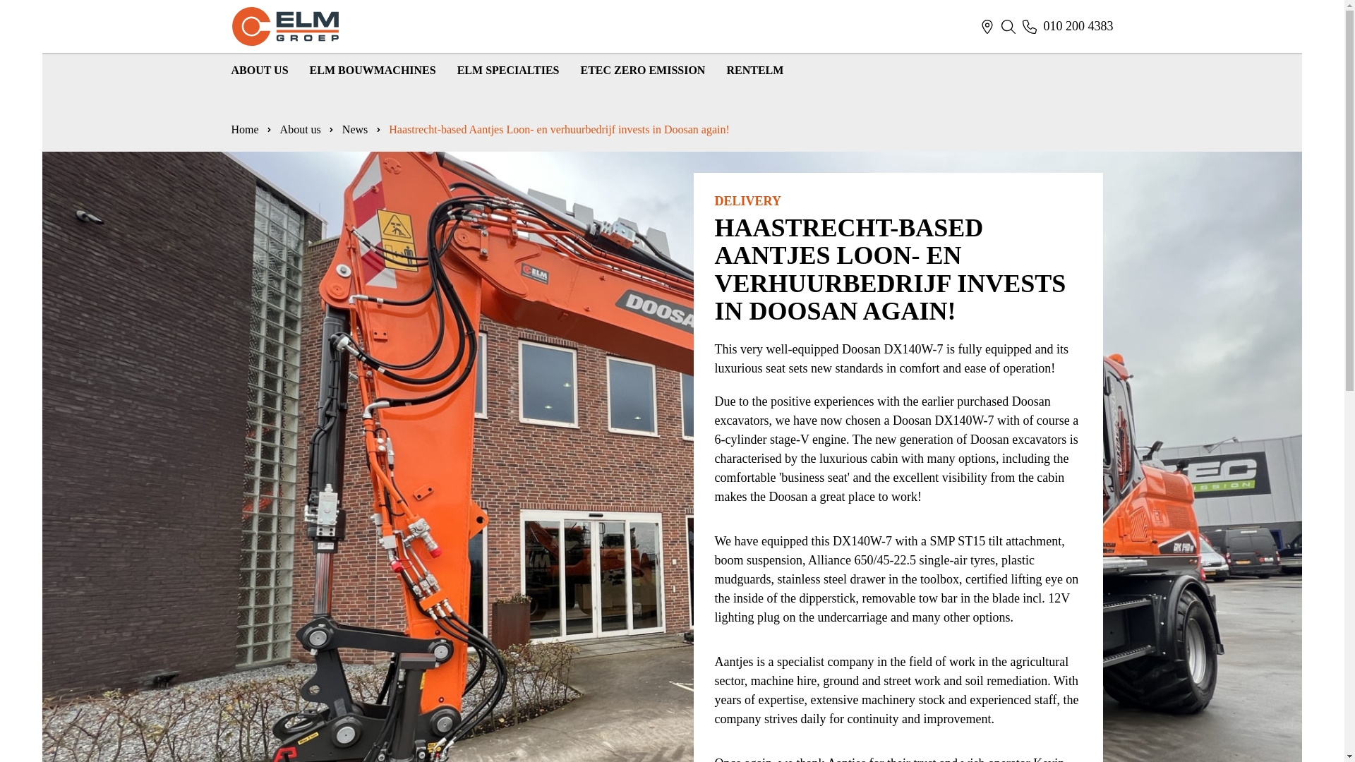  Describe the element at coordinates (642, 71) in the screenshot. I see `ETEC ZERO EMISSION` at that location.